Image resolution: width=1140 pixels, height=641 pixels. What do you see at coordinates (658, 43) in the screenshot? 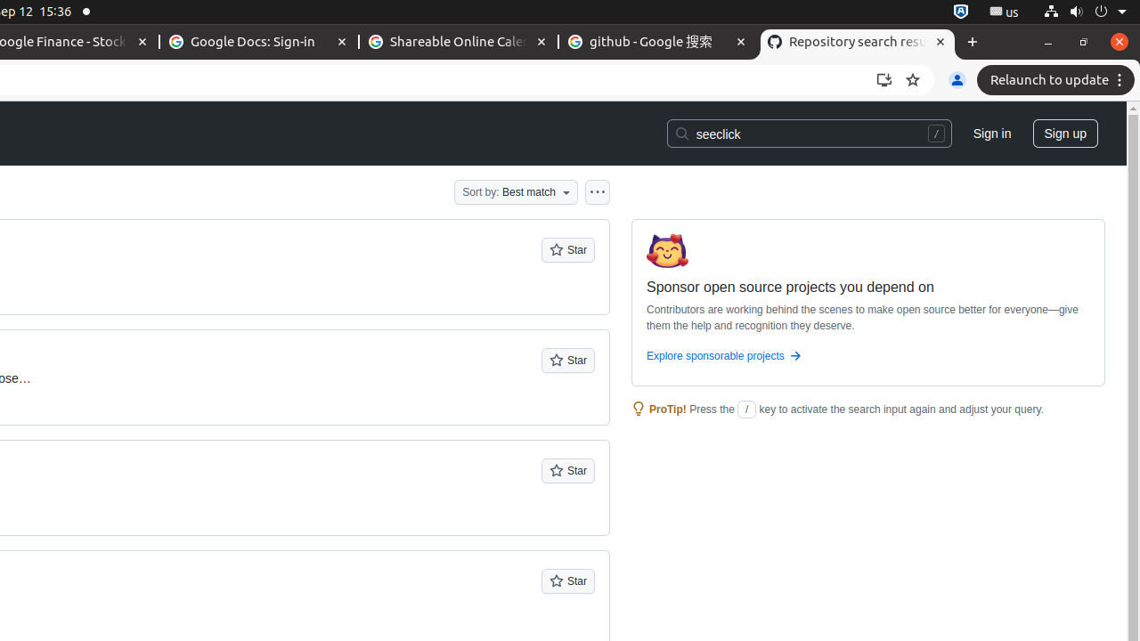
I see `github - Google 搜索 - Memory usage - 111 MB` at bounding box center [658, 43].